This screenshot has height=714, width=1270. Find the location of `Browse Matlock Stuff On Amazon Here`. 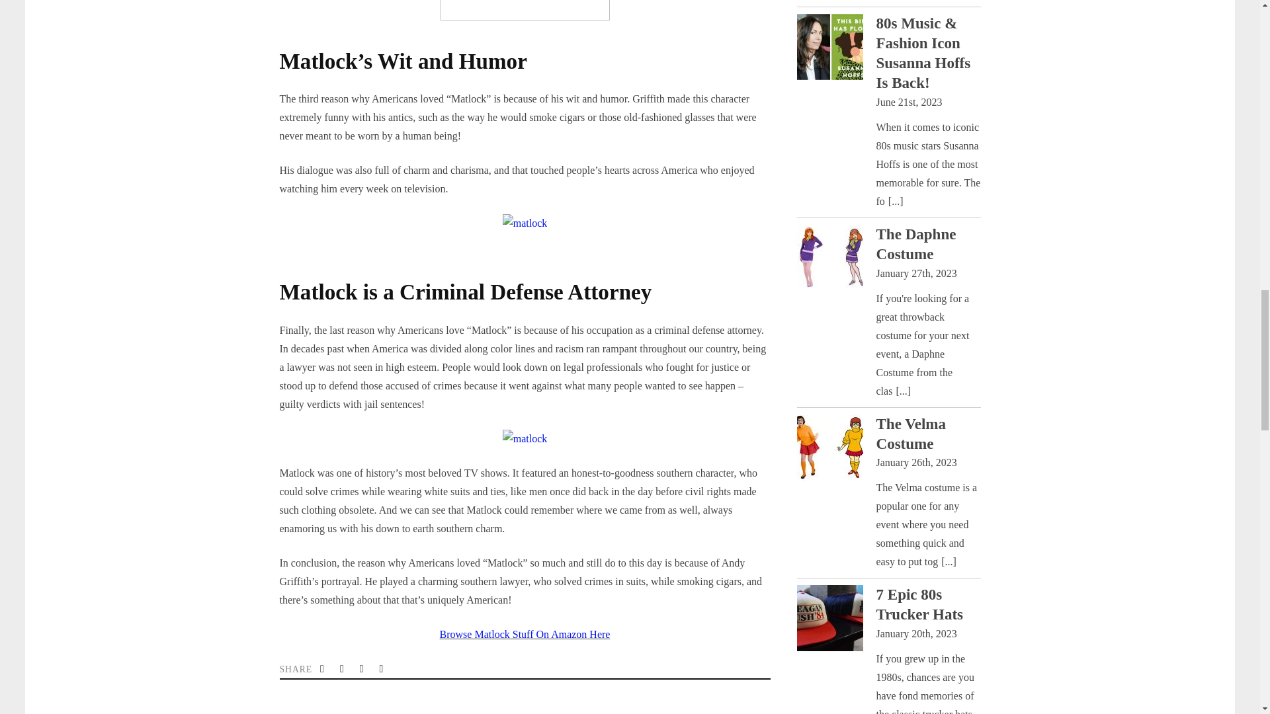

Browse Matlock Stuff On Amazon Here is located at coordinates (525, 634).